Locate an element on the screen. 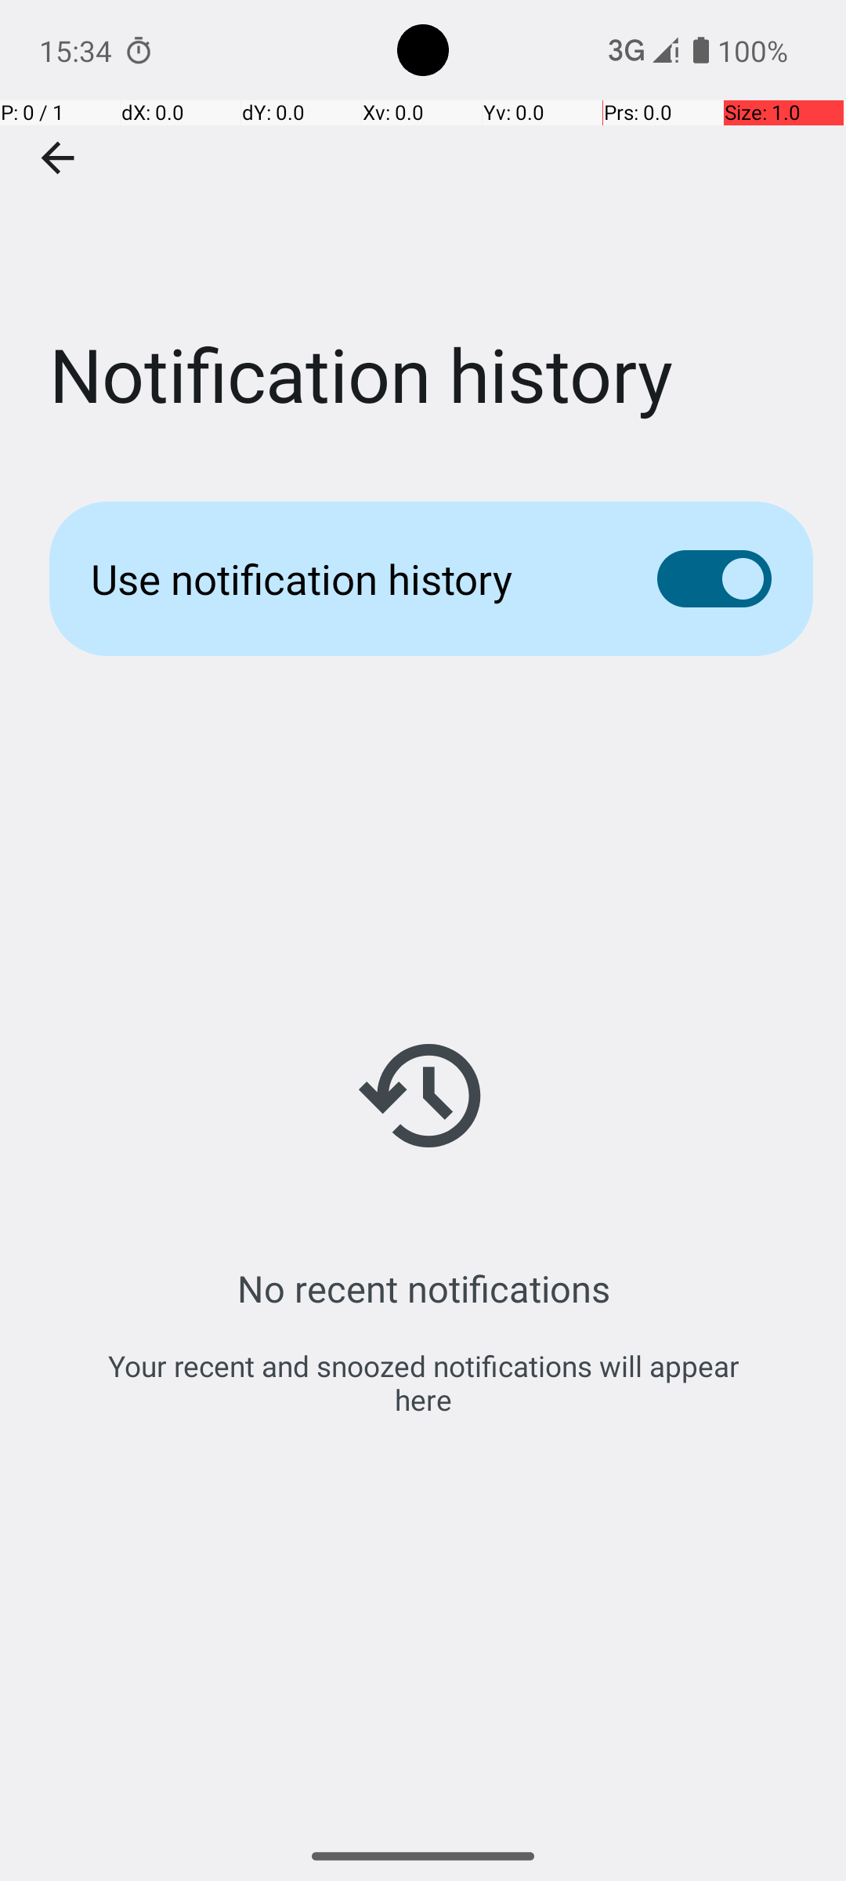 This screenshot has height=1881, width=846. No recent notifications is located at coordinates (423, 1288).